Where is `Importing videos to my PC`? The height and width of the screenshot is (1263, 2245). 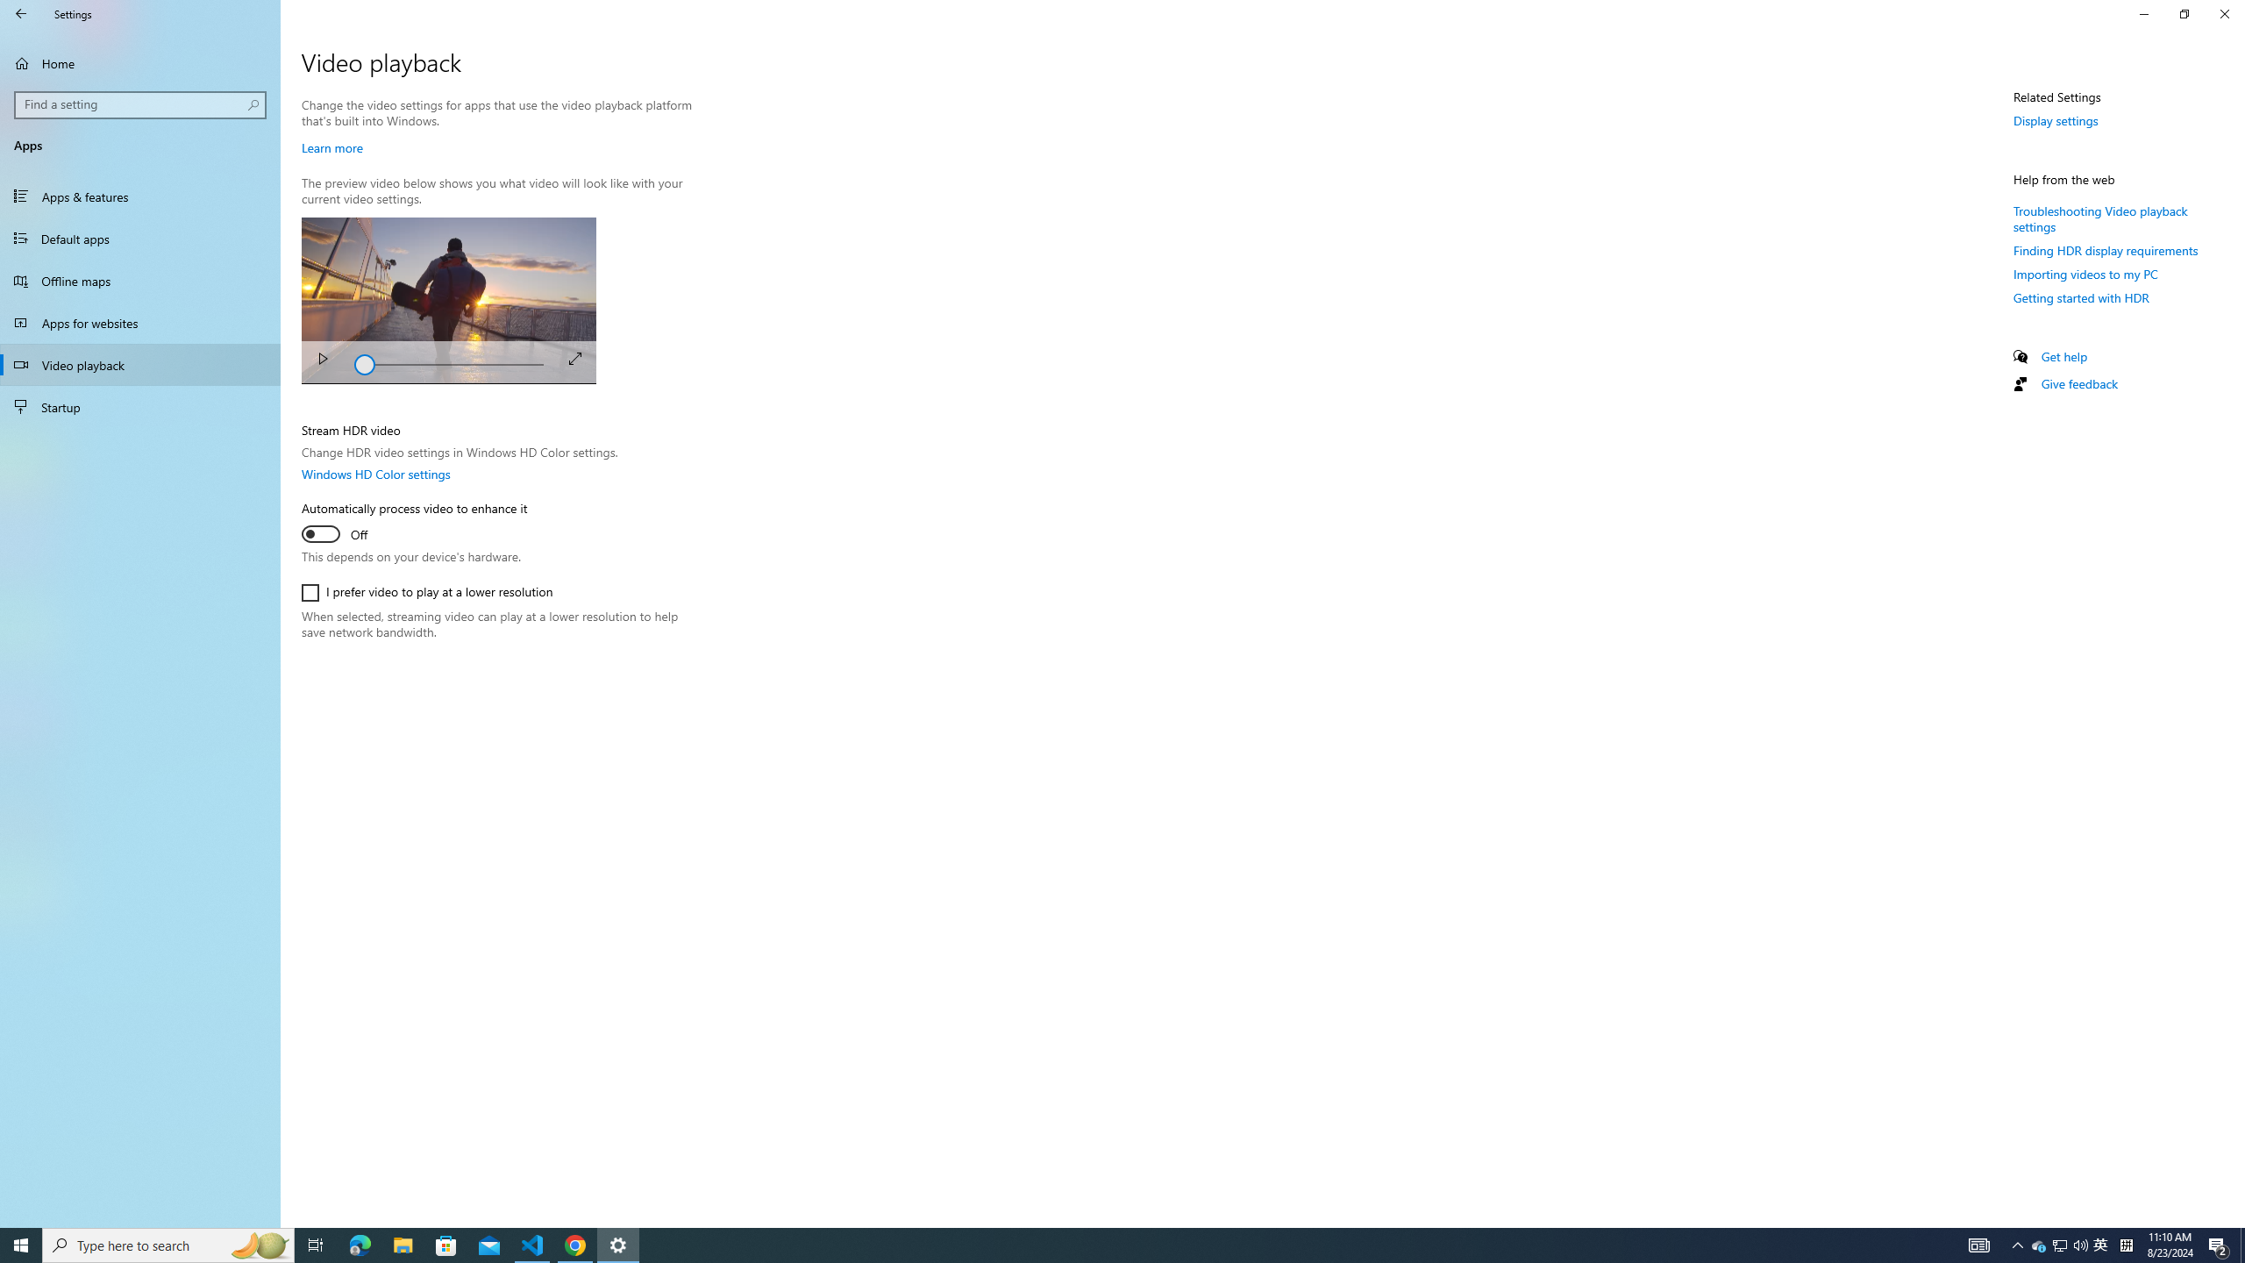
Importing videos to my PC is located at coordinates (2085, 274).